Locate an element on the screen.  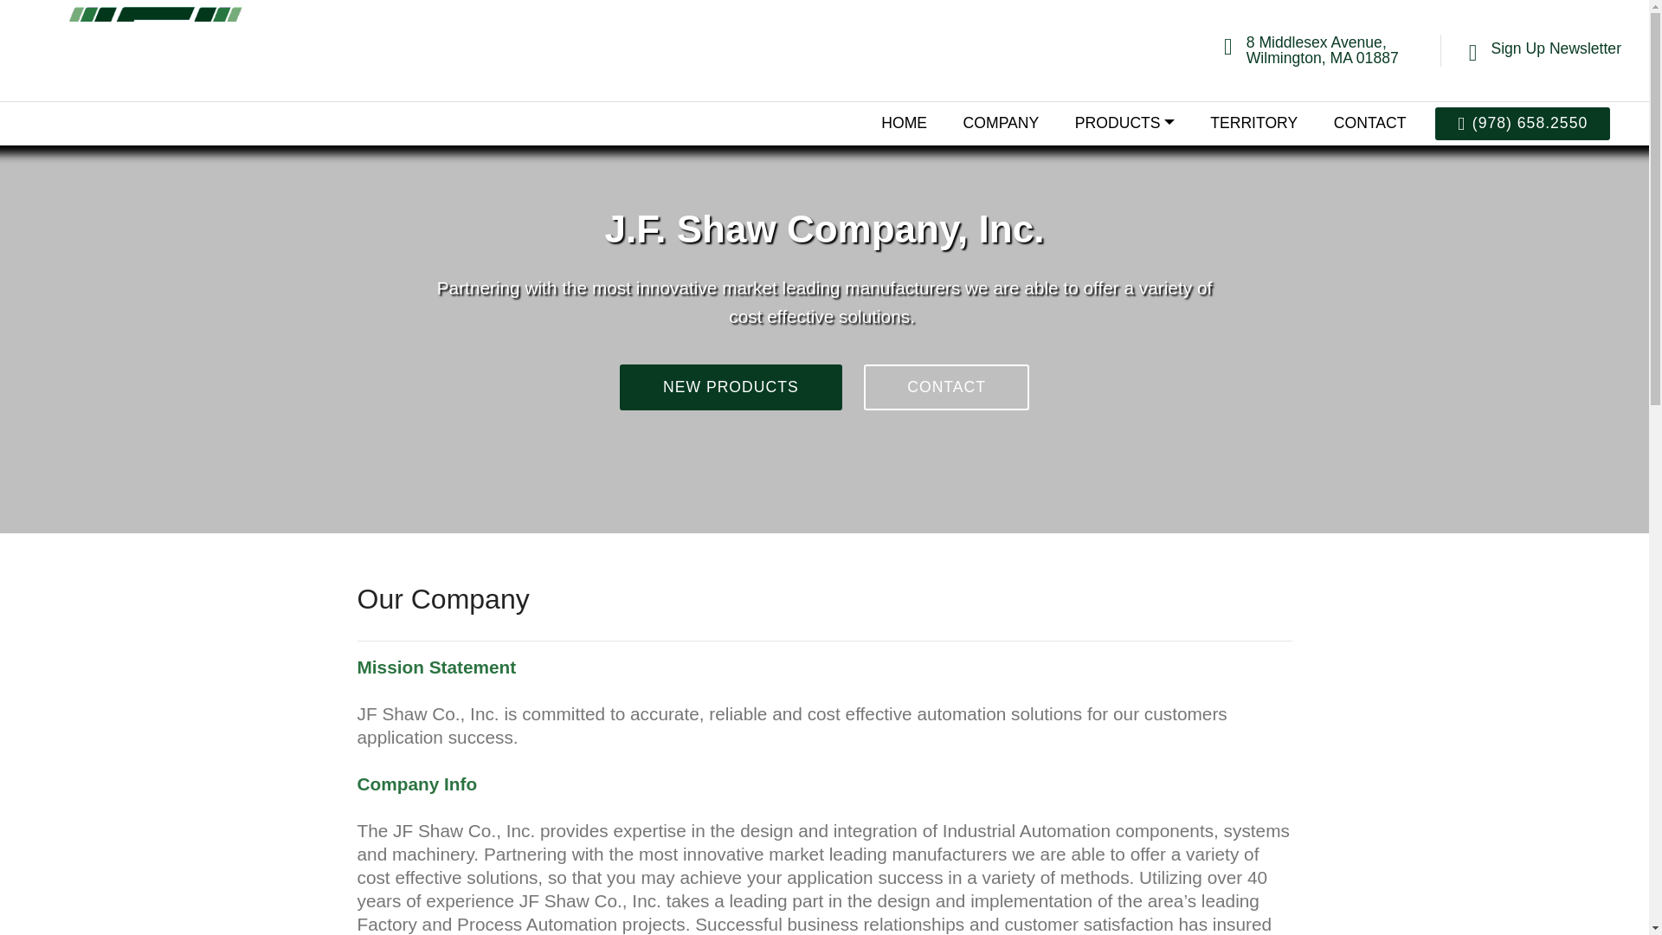
COMPANY is located at coordinates (1002, 124).